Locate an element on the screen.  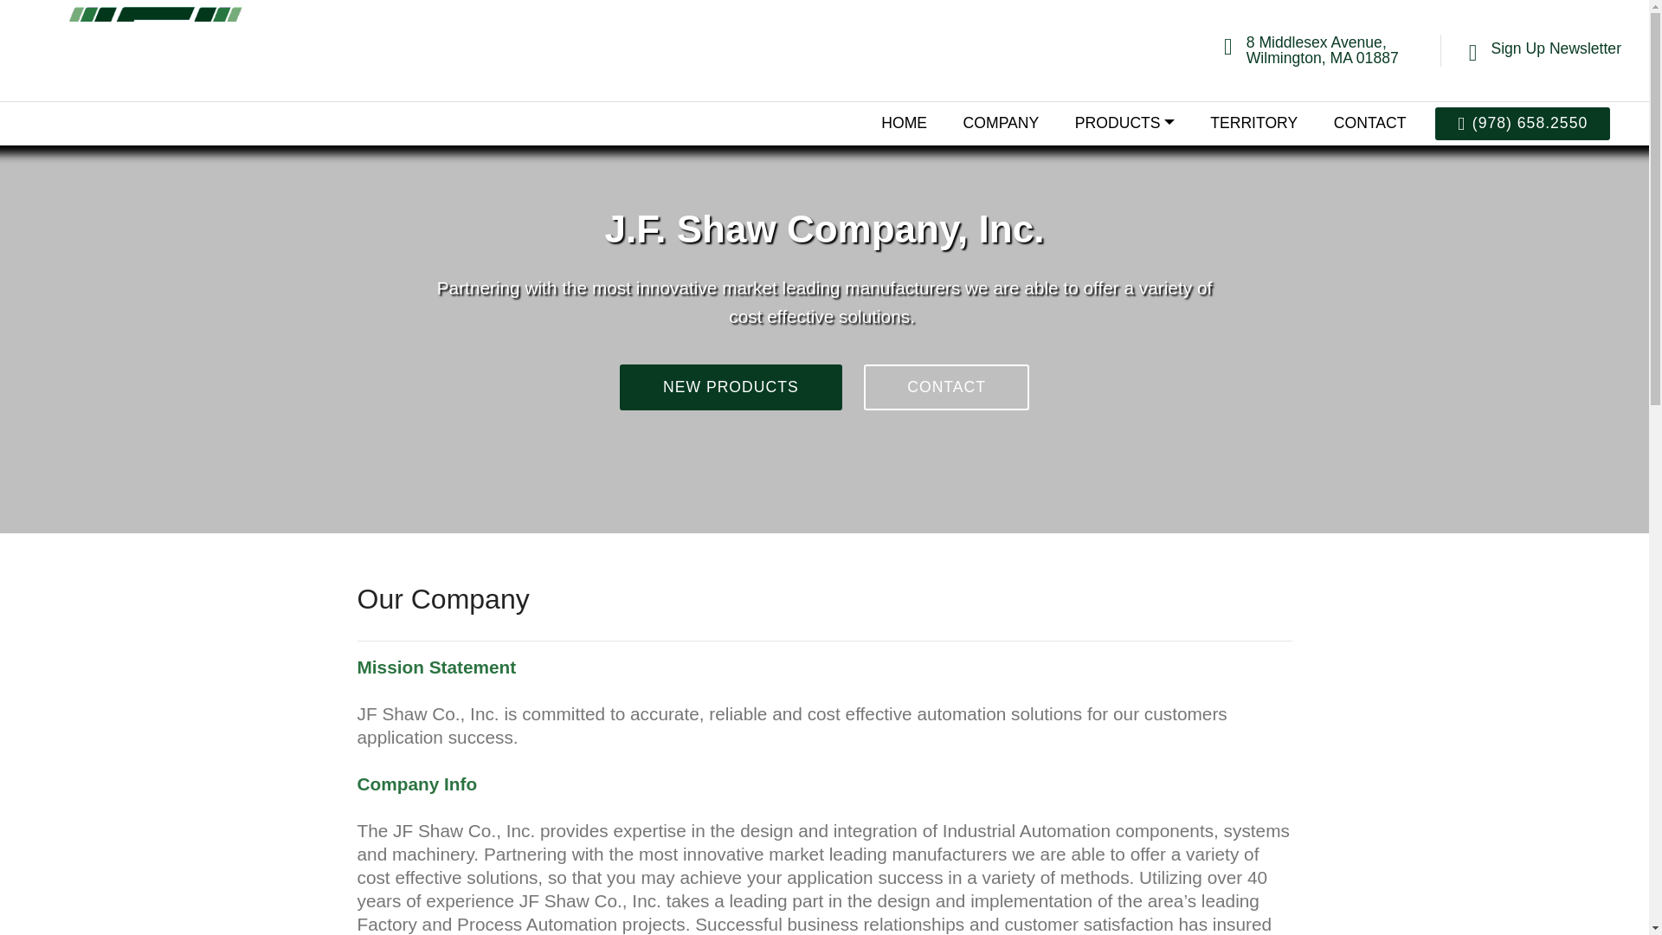
COMPANY is located at coordinates (1002, 124).